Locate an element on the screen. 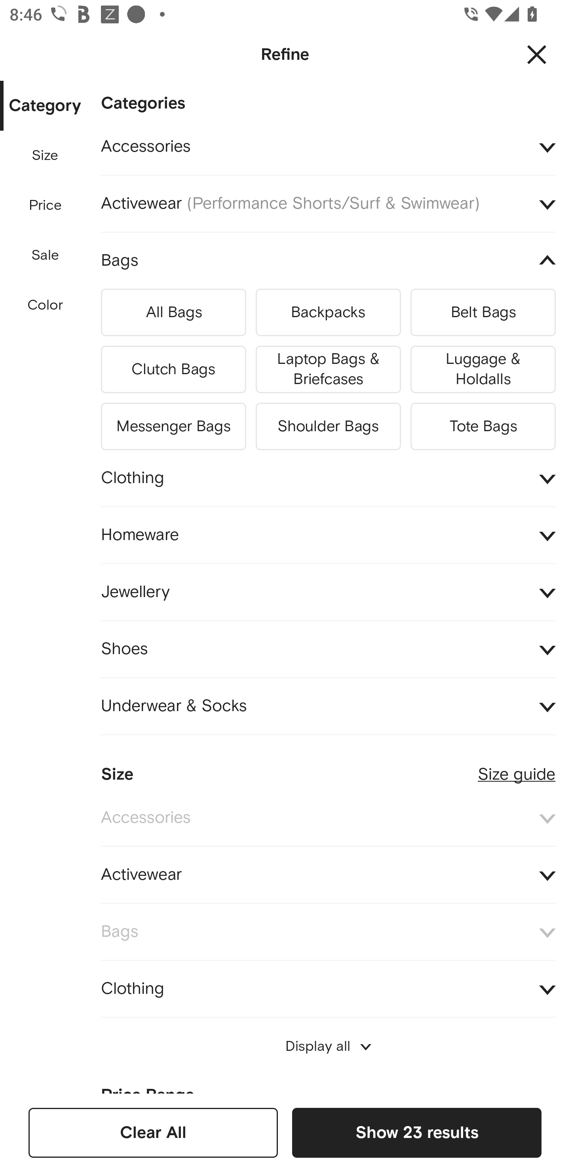 Image resolution: width=570 pixels, height=1172 pixels. Bags is located at coordinates (328, 261).